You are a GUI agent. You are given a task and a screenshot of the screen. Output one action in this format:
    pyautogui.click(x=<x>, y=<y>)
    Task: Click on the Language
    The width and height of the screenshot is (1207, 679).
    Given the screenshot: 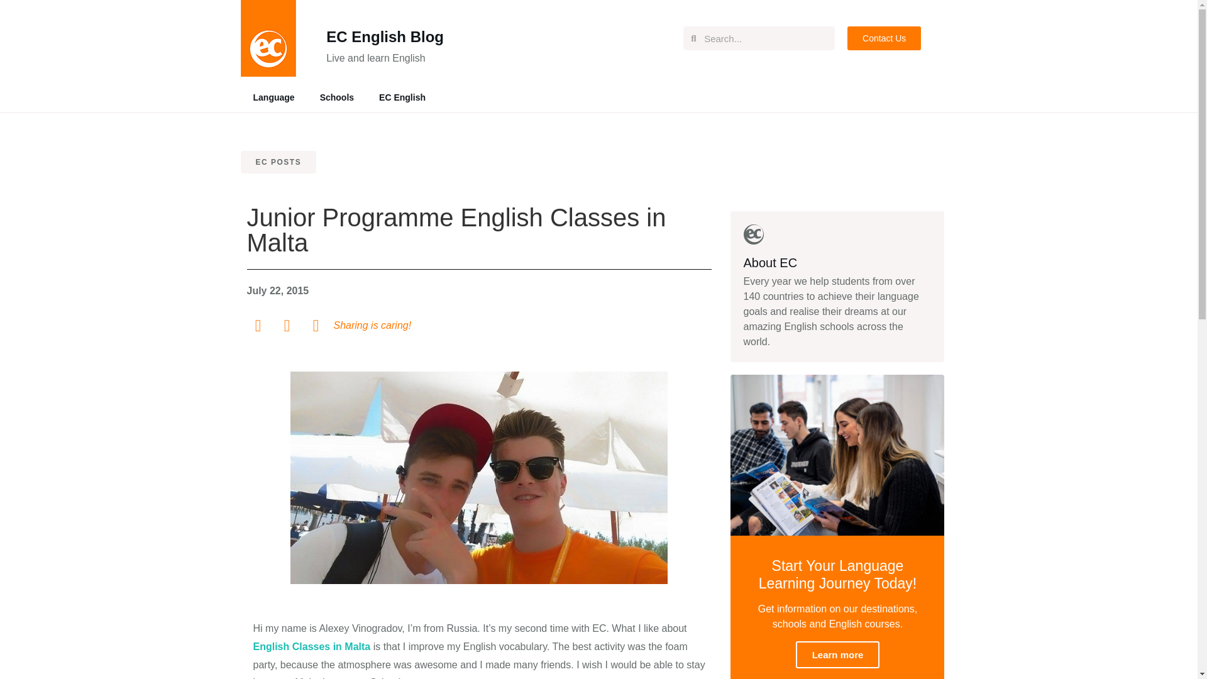 What is the action you would take?
    pyautogui.click(x=273, y=97)
    